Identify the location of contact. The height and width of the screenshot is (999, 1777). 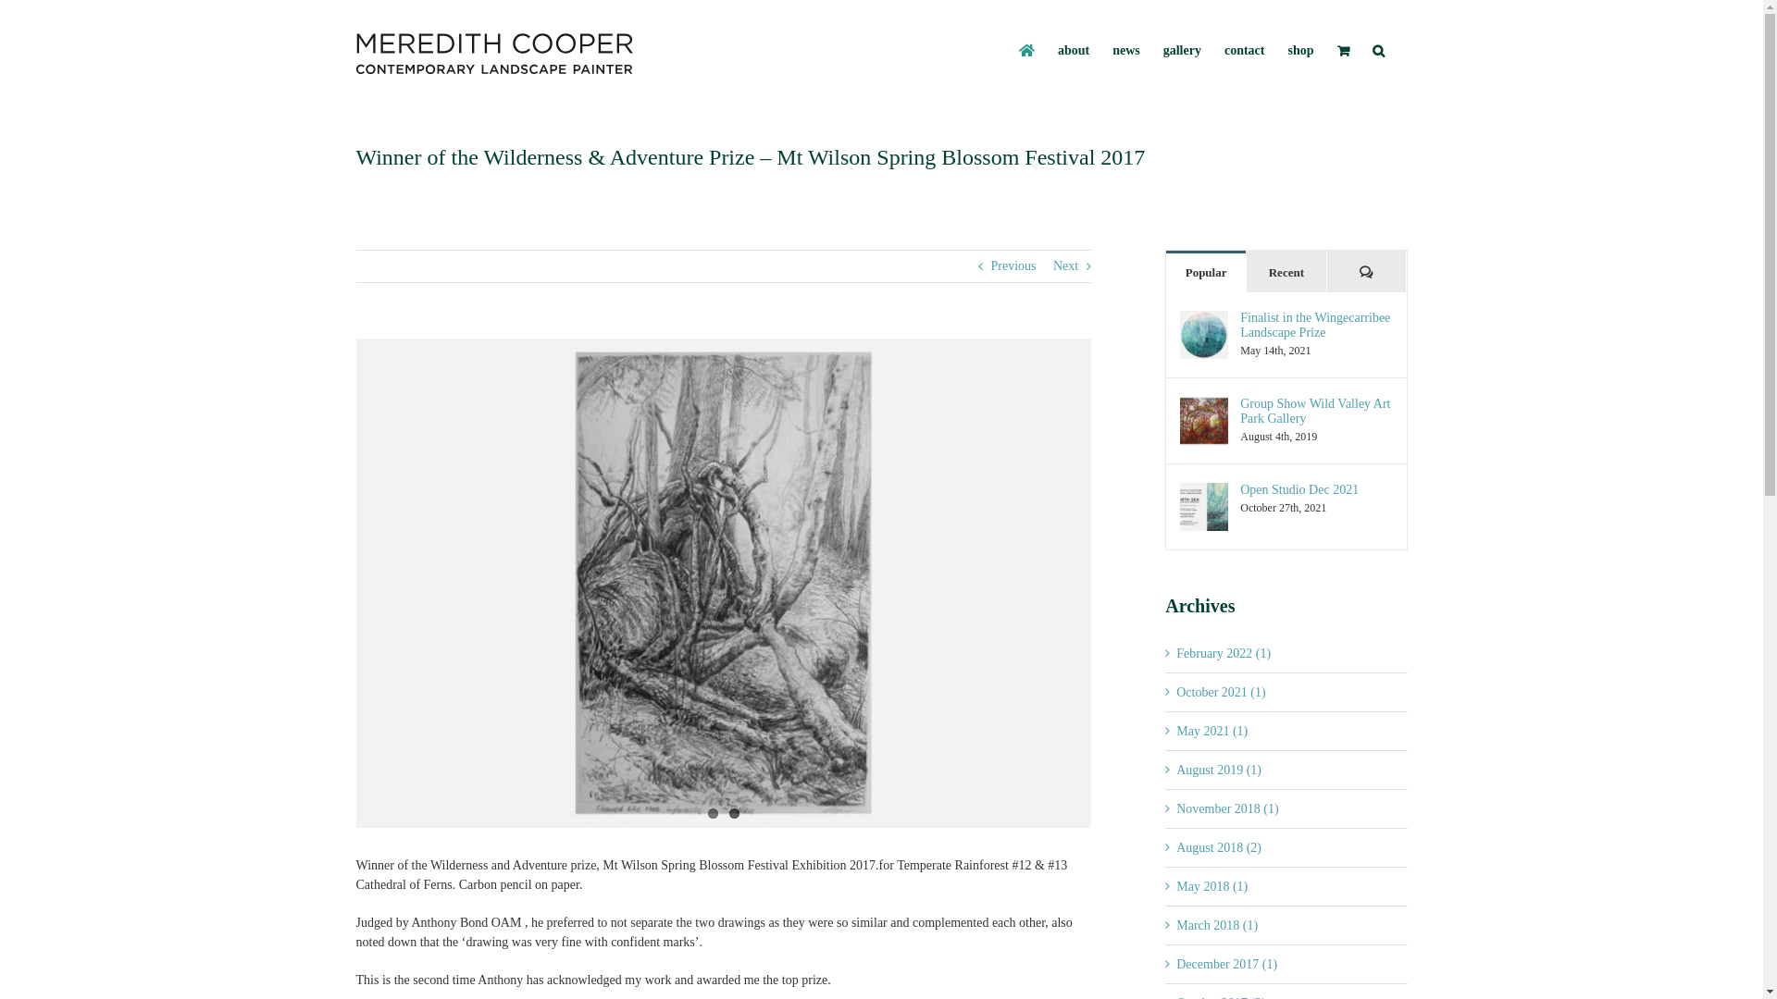
(1245, 51).